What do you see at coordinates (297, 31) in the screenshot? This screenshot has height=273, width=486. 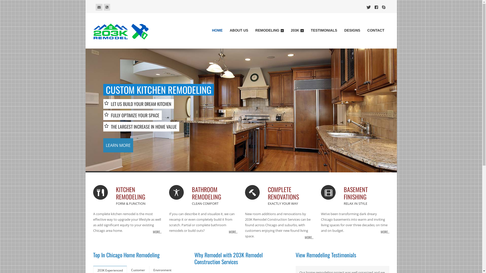 I see `203K+` at bounding box center [297, 31].